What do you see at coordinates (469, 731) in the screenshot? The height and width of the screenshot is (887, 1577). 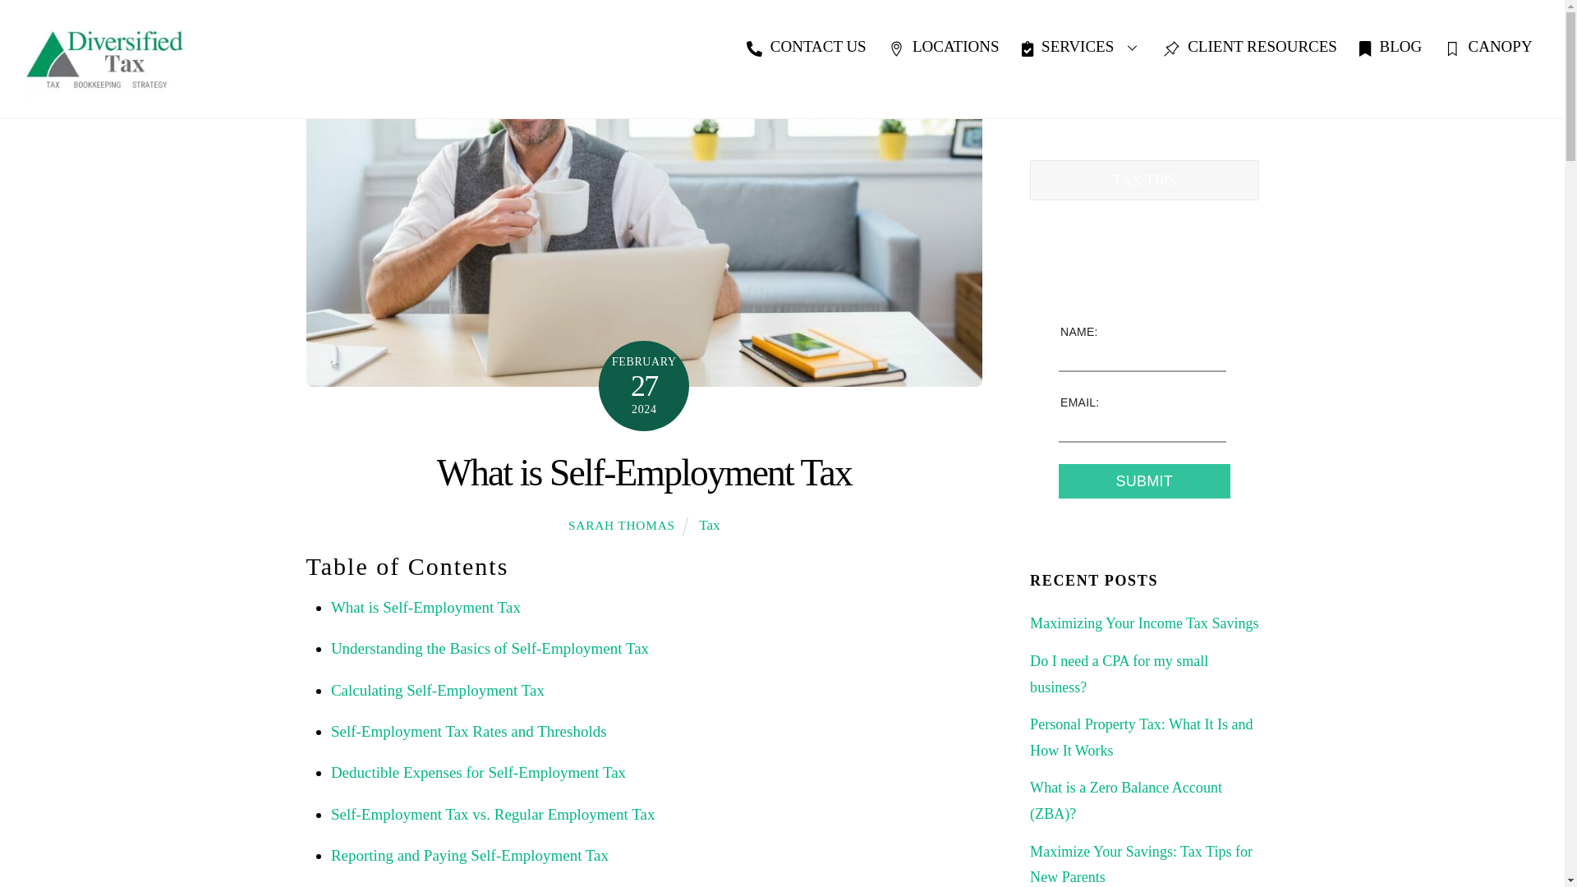 I see `Self-Employment Tax Rates and Thresholds` at bounding box center [469, 731].